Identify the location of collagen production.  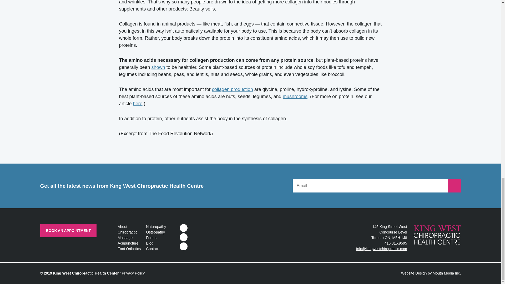
(233, 89).